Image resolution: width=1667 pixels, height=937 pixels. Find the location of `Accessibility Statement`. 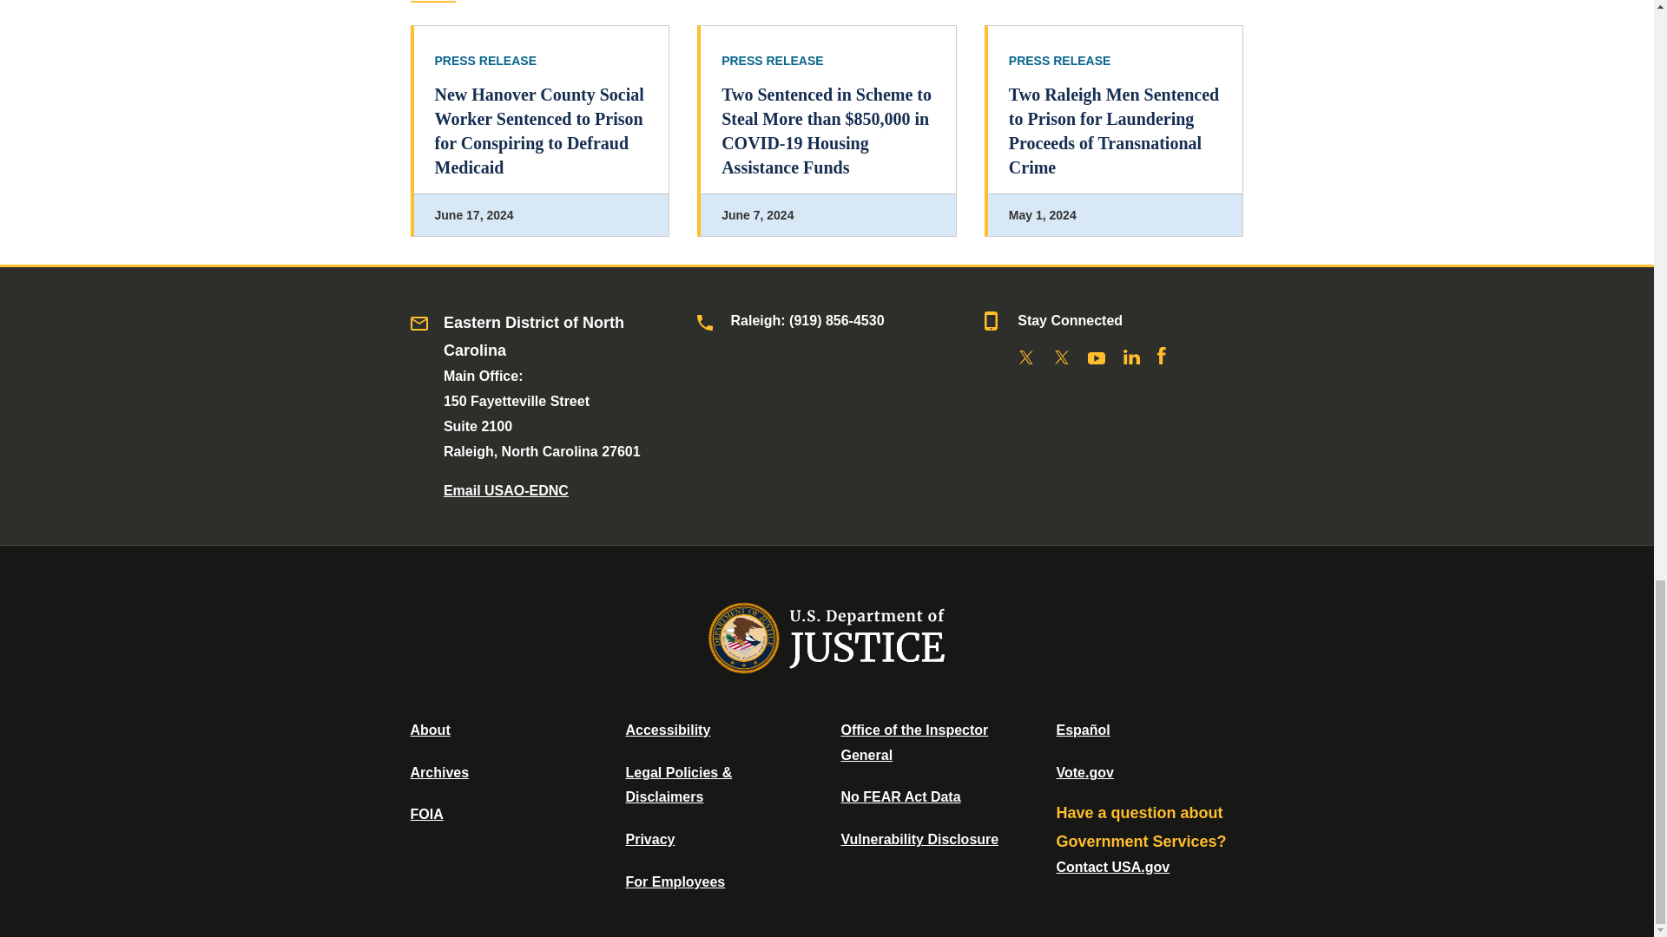

Accessibility Statement is located at coordinates (667, 729).